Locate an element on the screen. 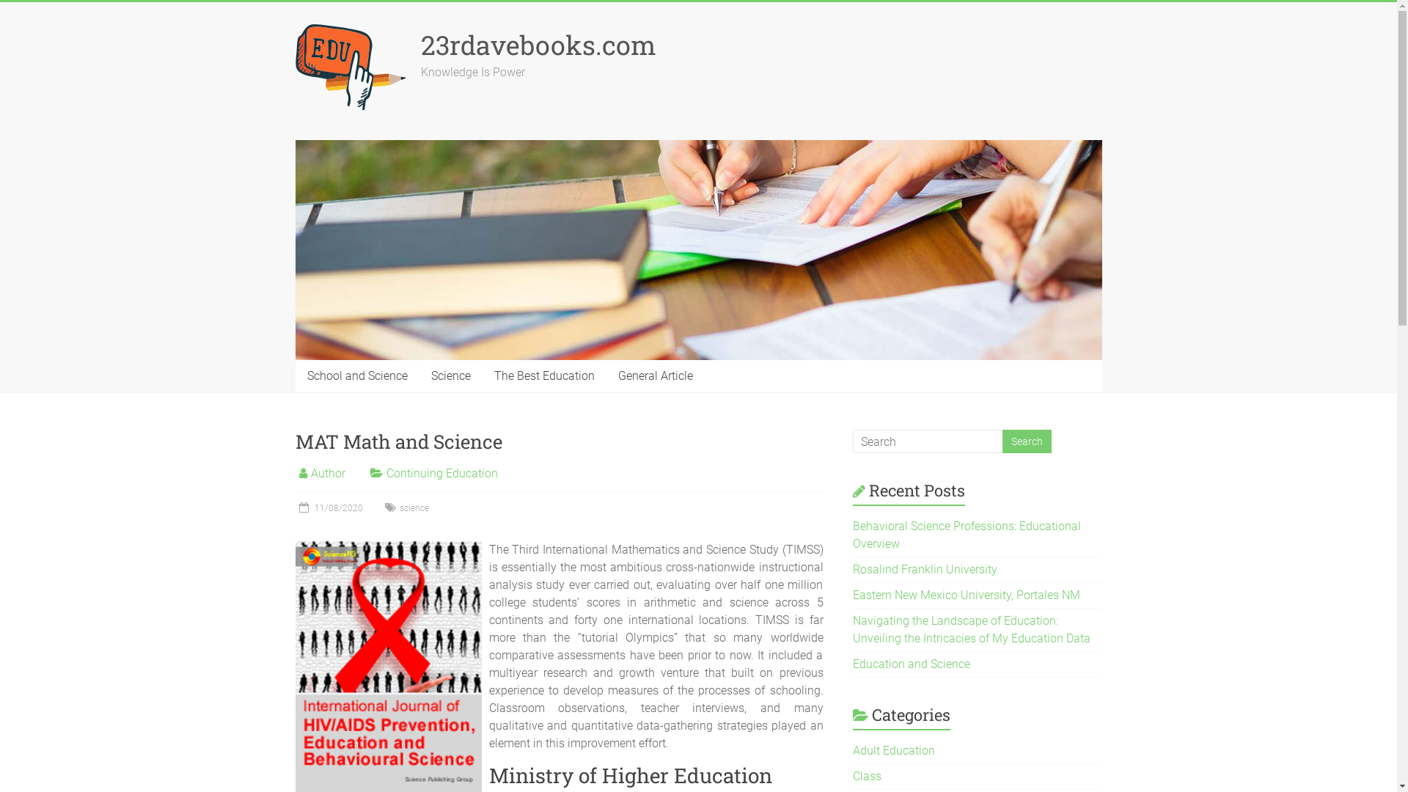 The height and width of the screenshot is (792, 1408). General Article is located at coordinates (655, 376).